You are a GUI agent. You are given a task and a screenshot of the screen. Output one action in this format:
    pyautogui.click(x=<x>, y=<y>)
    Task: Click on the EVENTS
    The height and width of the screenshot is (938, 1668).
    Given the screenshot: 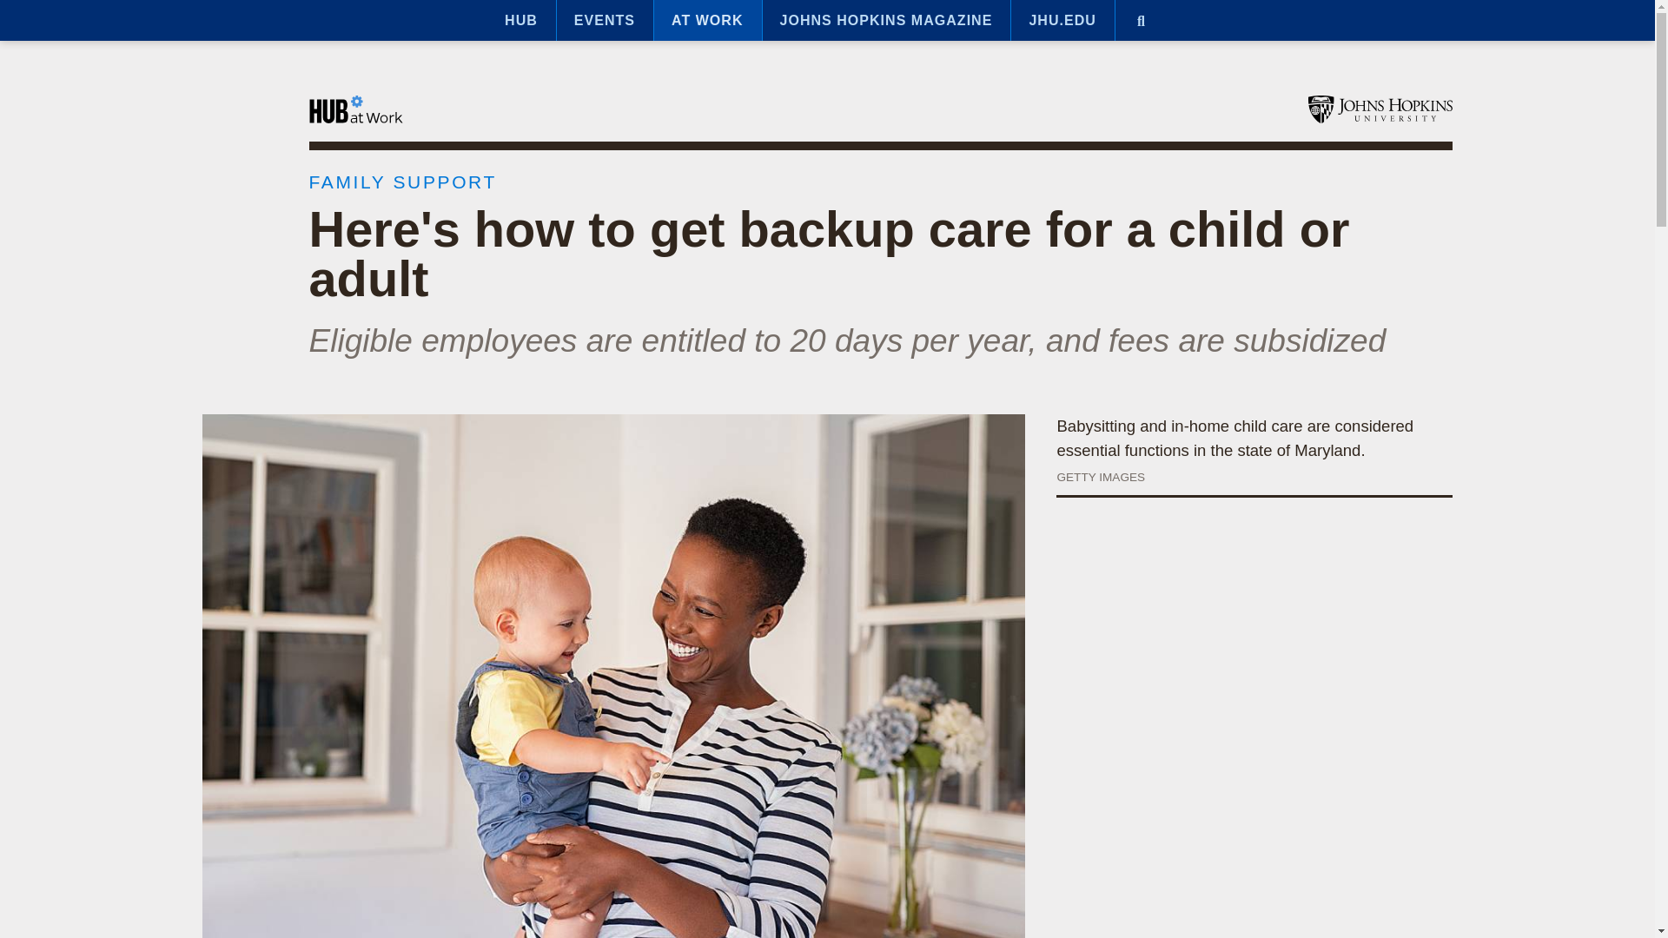 What is the action you would take?
    pyautogui.click(x=605, y=21)
    